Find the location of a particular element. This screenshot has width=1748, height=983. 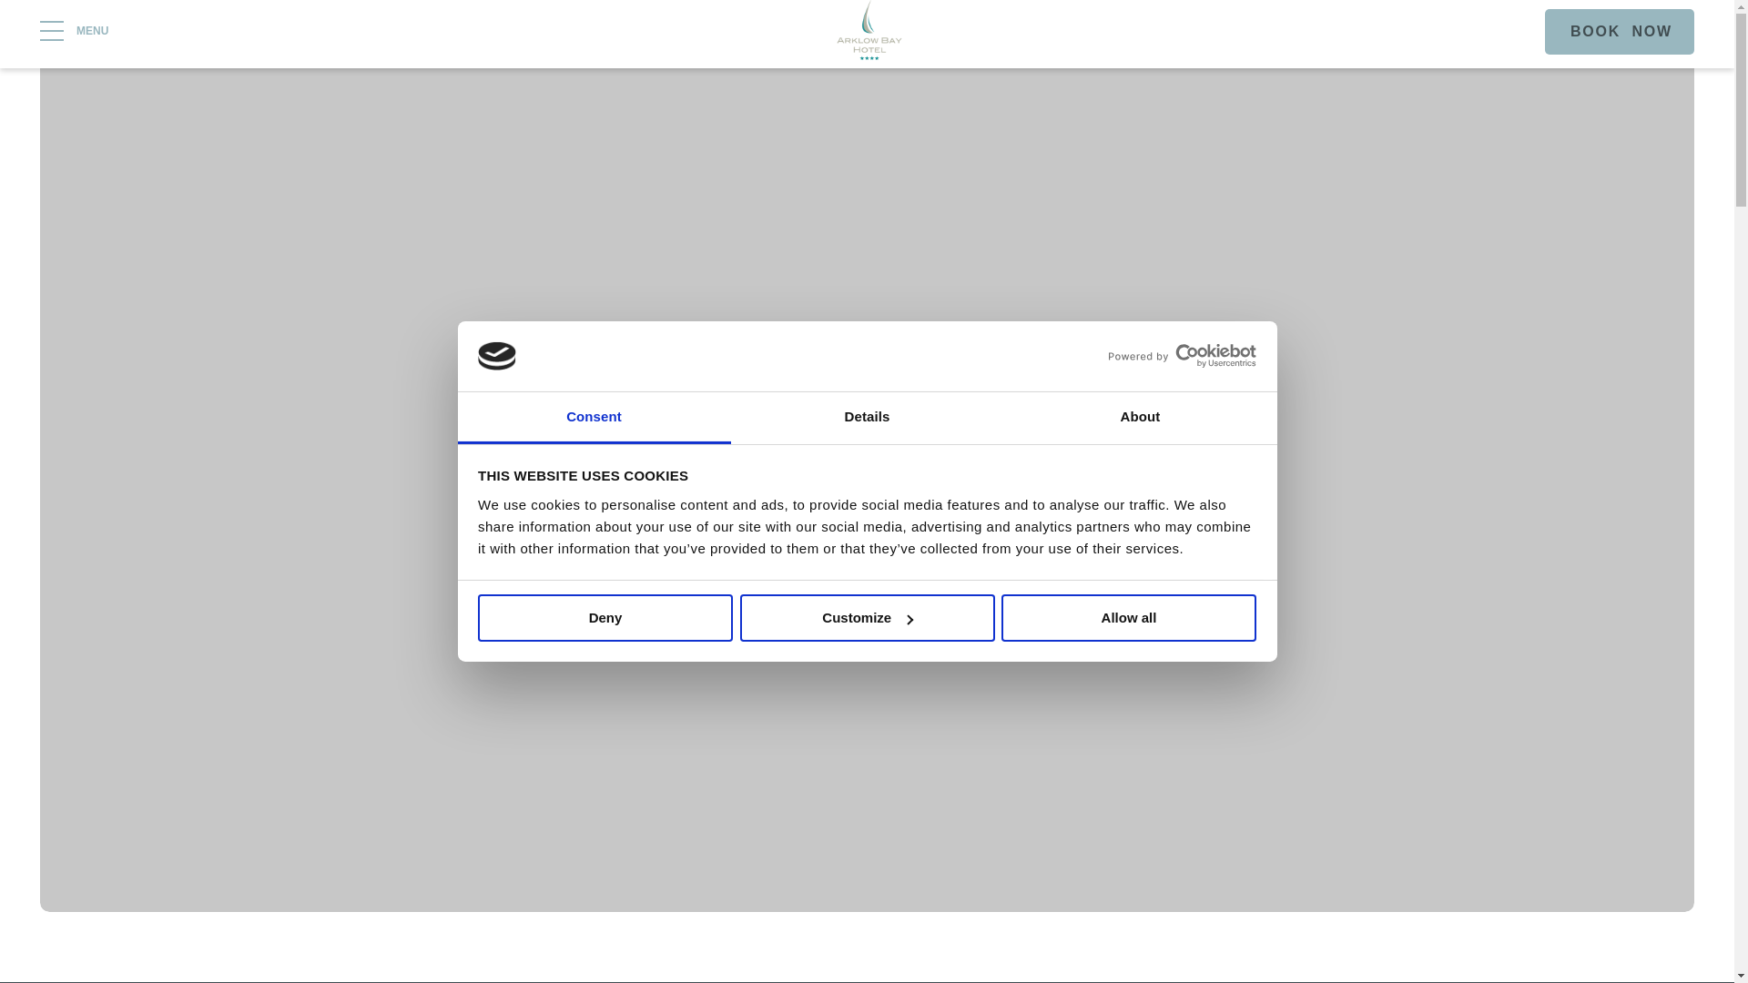

Details is located at coordinates (867, 418).